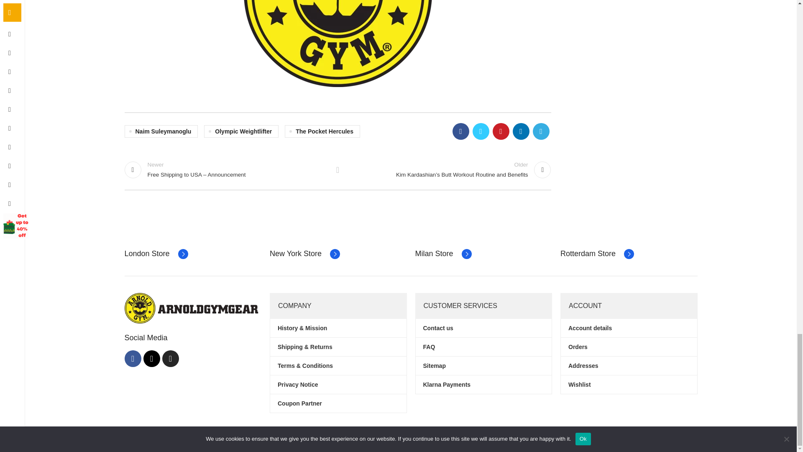  Describe the element at coordinates (161, 131) in the screenshot. I see `Naim Suleymanoglu` at that location.